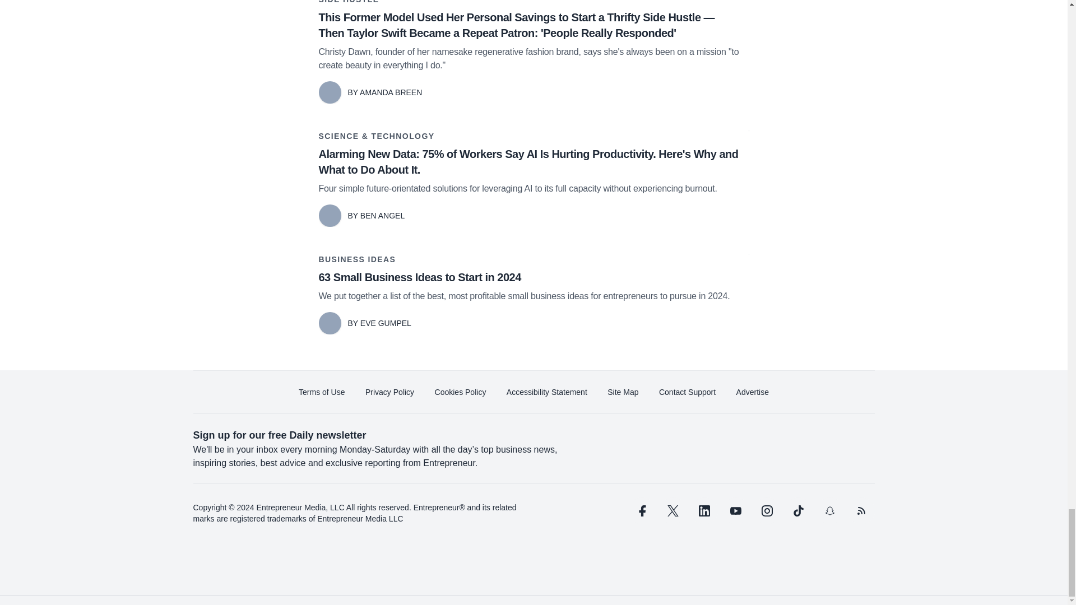  Describe the element at coordinates (641, 511) in the screenshot. I see `facebook` at that location.